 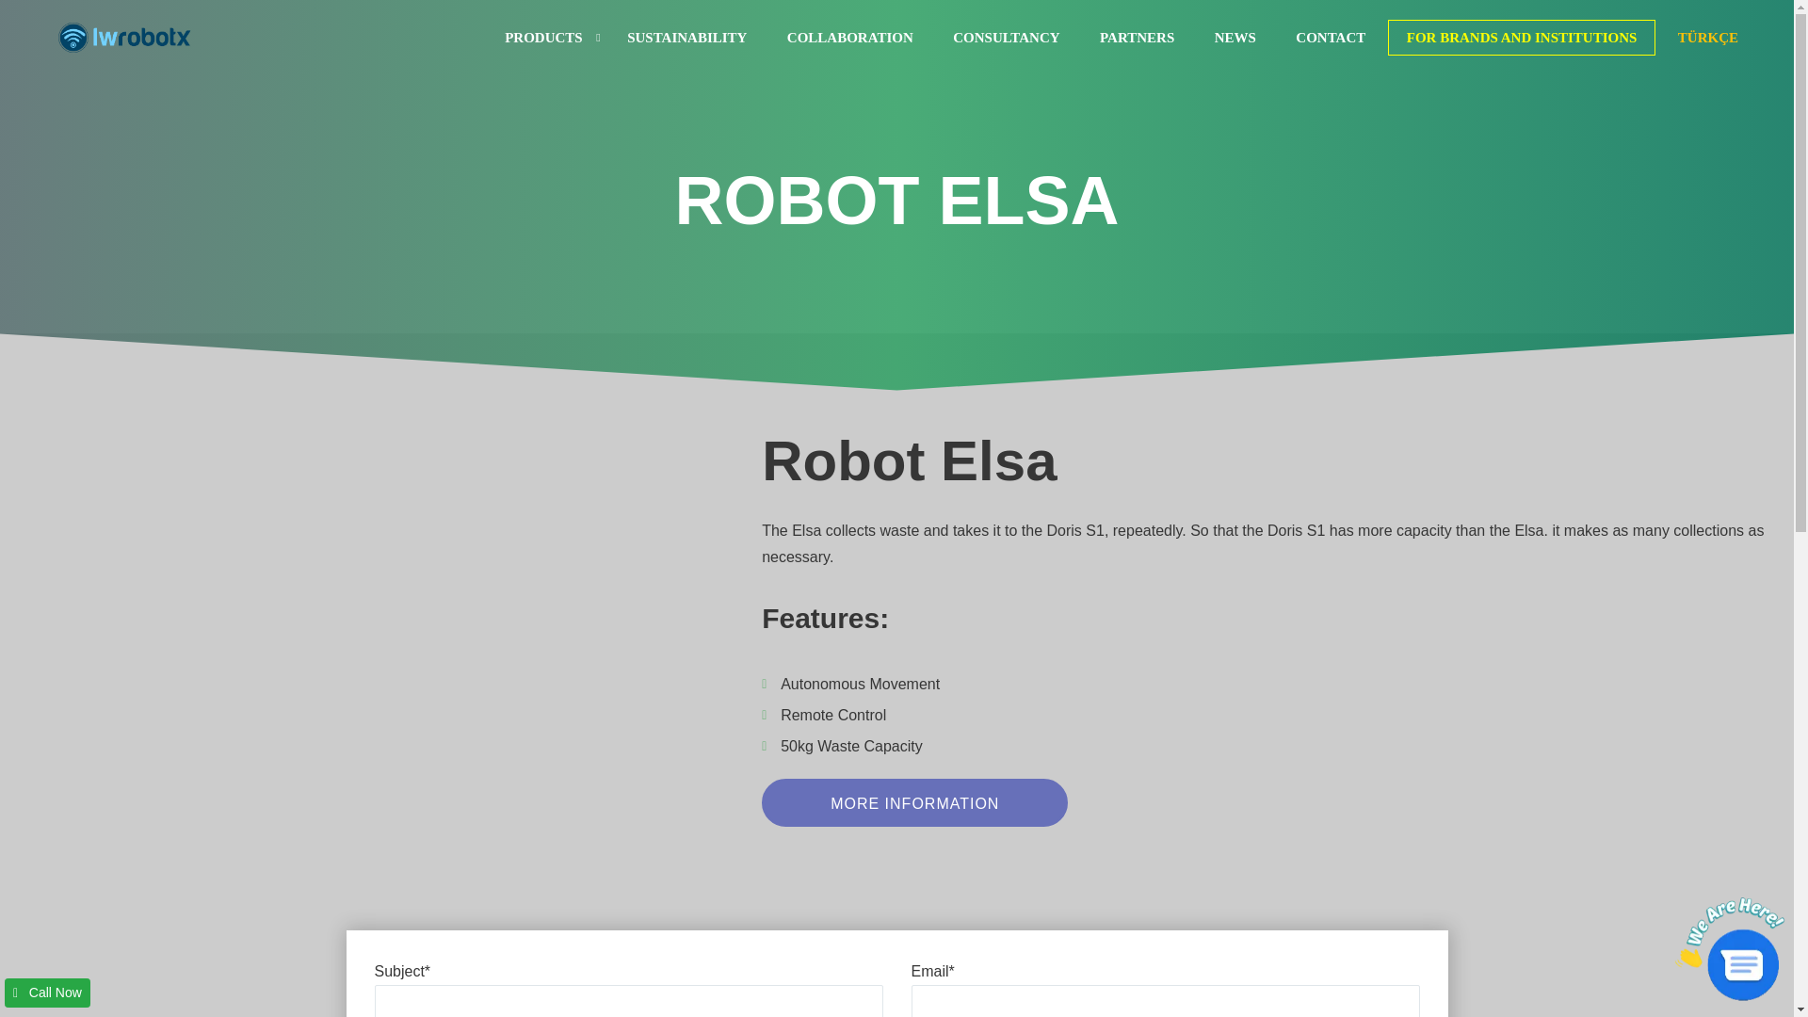 I want to click on   Call Now, so click(x=47, y=993).